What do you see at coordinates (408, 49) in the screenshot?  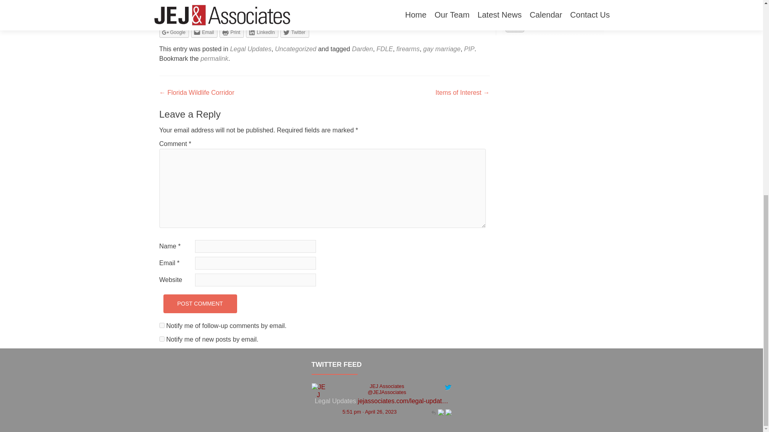 I see `firearms` at bounding box center [408, 49].